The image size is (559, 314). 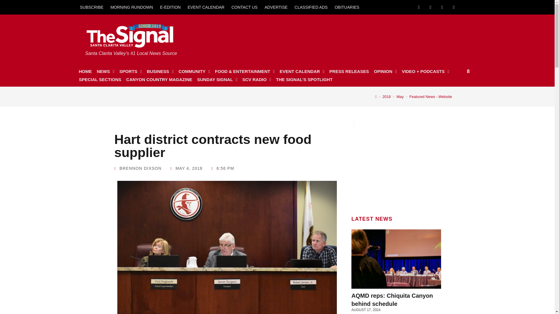 I want to click on HOME, so click(x=85, y=72).